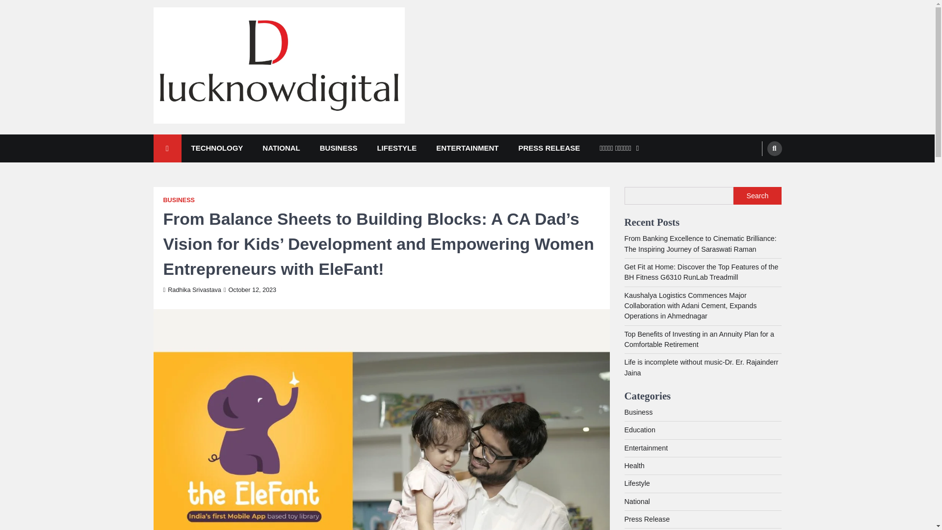 Image resolution: width=942 pixels, height=530 pixels. What do you see at coordinates (191, 290) in the screenshot?
I see `Radhika Srivastava` at bounding box center [191, 290].